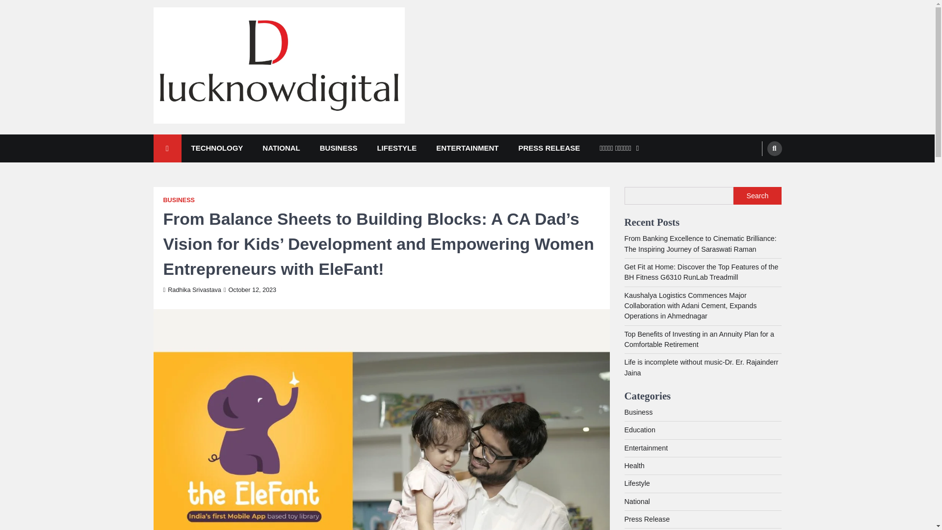 Image resolution: width=942 pixels, height=530 pixels. What do you see at coordinates (191, 290) in the screenshot?
I see `Radhika Srivastava` at bounding box center [191, 290].